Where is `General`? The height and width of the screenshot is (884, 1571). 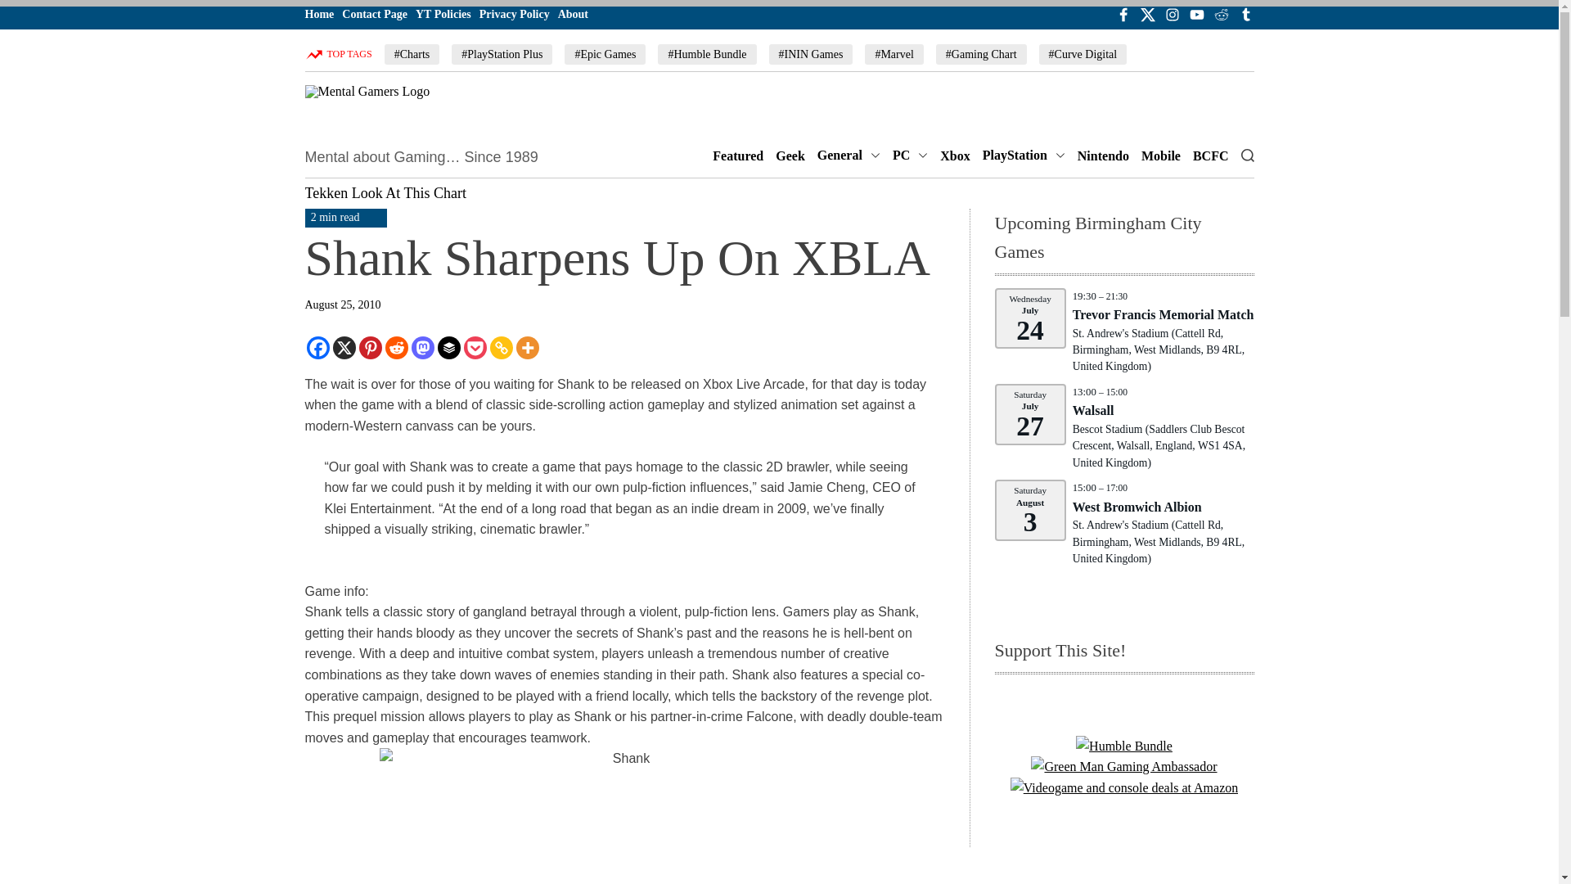
General is located at coordinates (848, 156).